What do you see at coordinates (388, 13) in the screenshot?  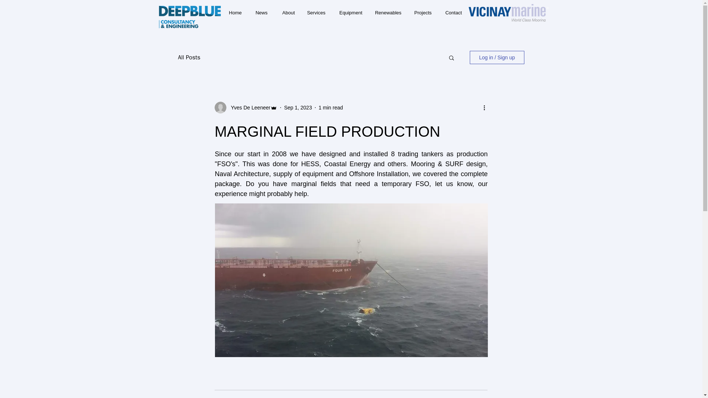 I see `Renewables` at bounding box center [388, 13].